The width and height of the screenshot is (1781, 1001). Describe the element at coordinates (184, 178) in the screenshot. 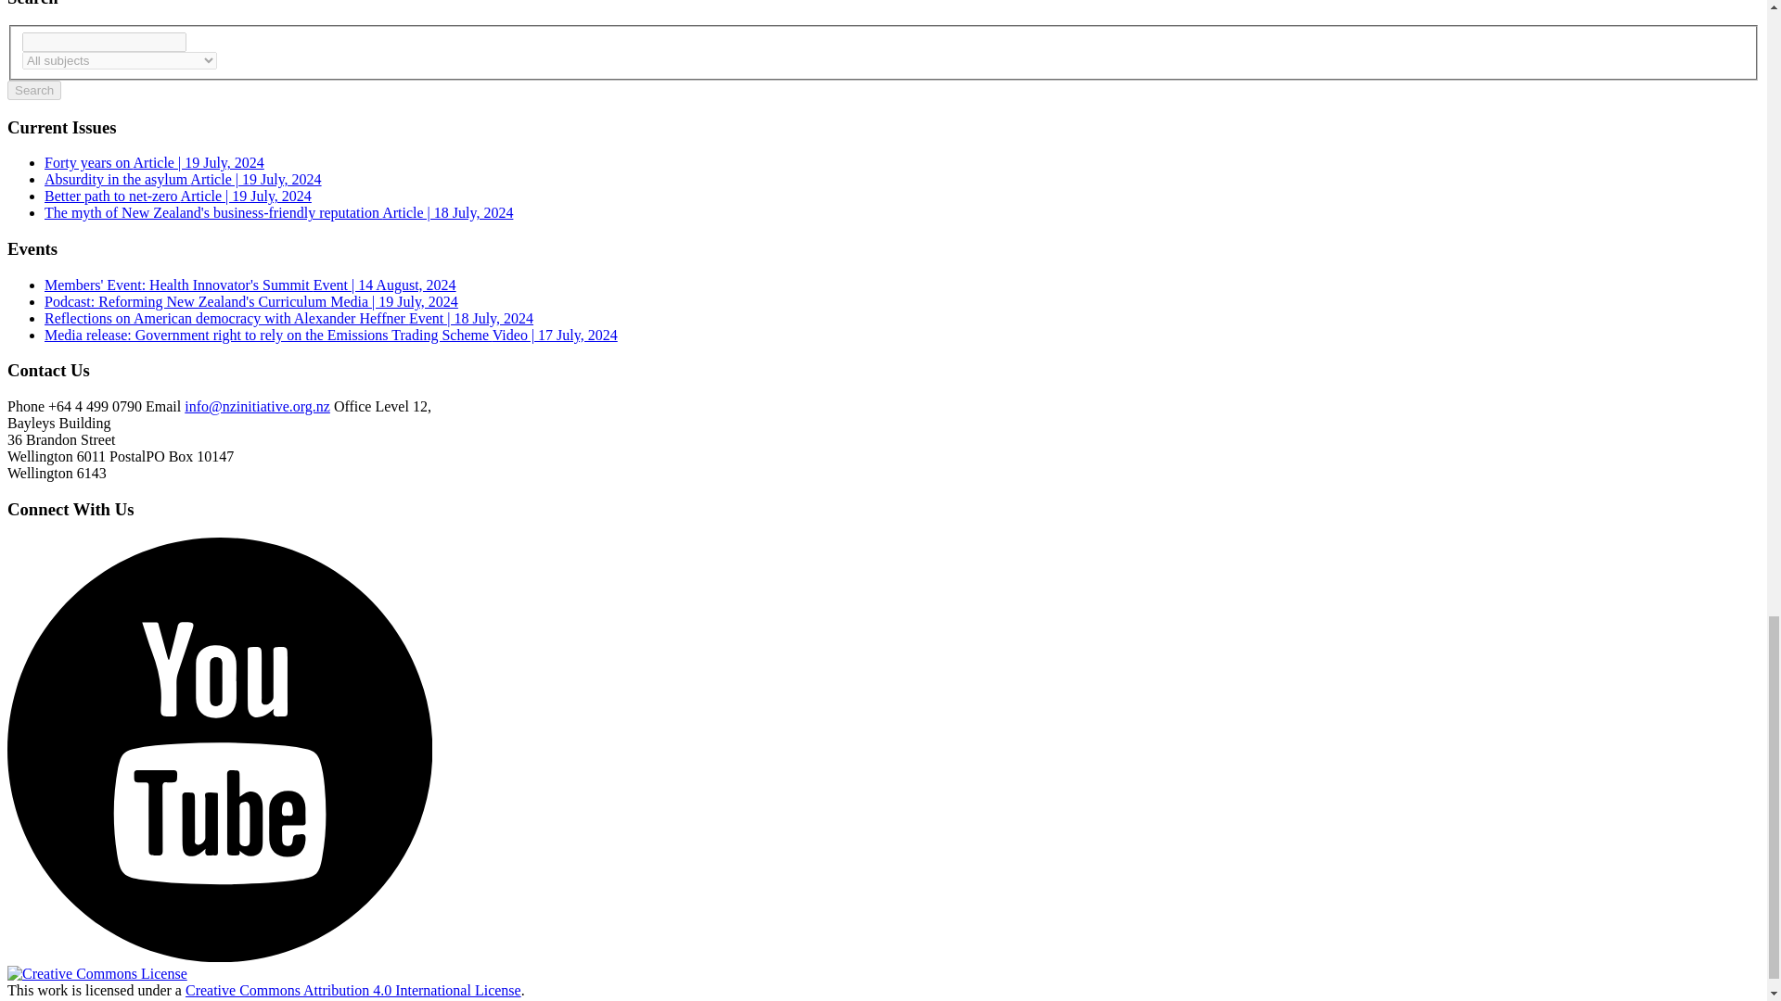

I see `Absurdity in the asylum` at that location.